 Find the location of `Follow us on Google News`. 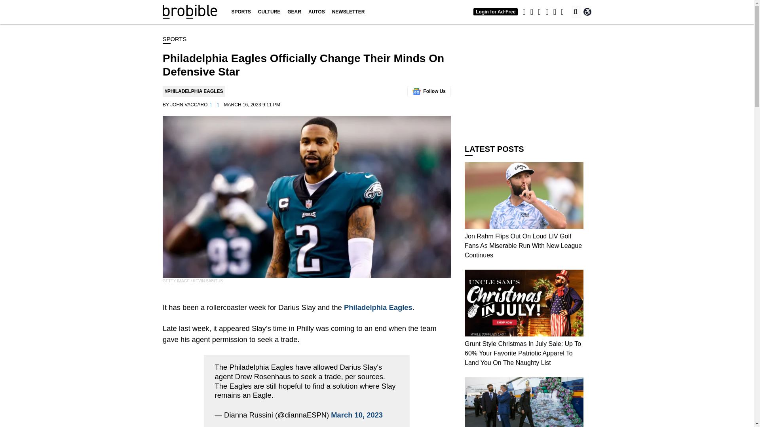

Follow us on Google News is located at coordinates (429, 92).